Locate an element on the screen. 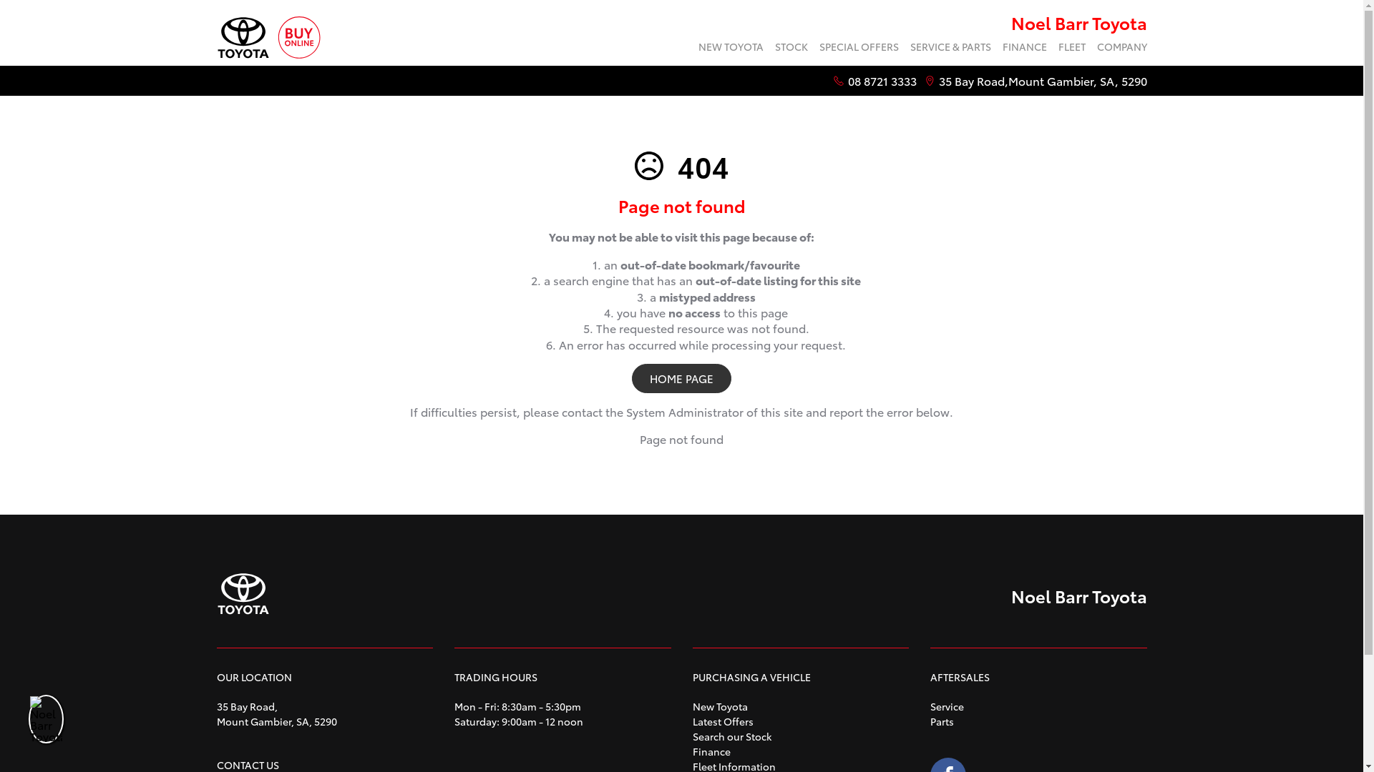 Image resolution: width=1374 pixels, height=772 pixels. 35 Bay Road,Mount Gambier, SA, 5290 is located at coordinates (1043, 81).